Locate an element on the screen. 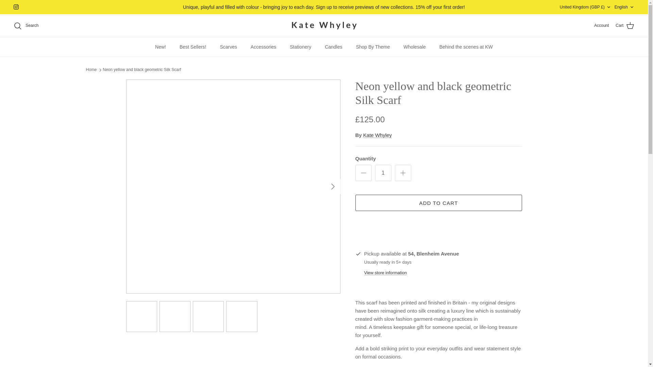 This screenshot has width=653, height=367. Down is located at coordinates (609, 7).